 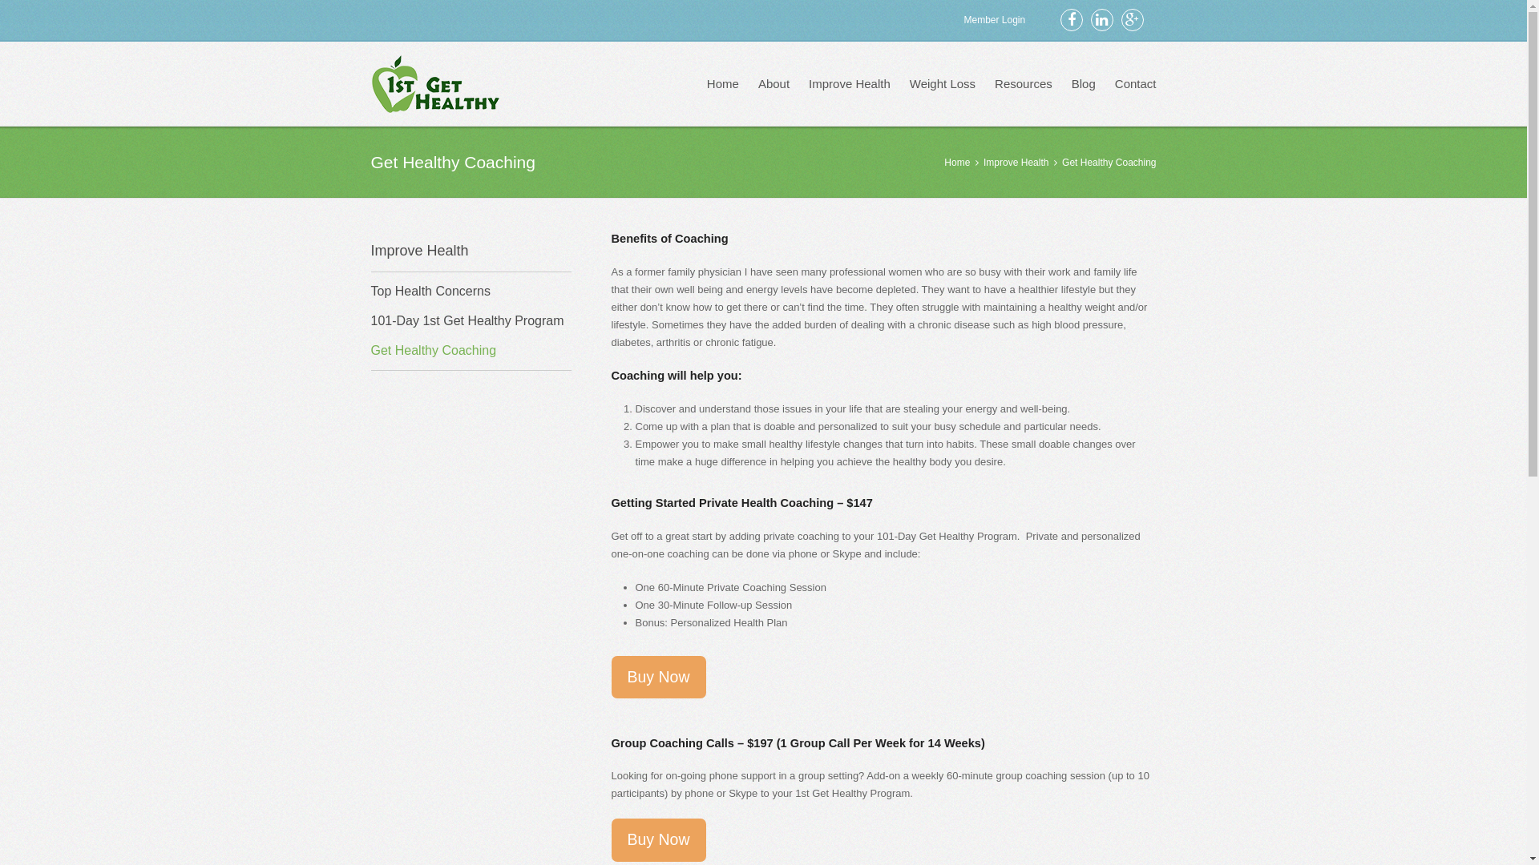 I want to click on linkedin, so click(x=1101, y=20).